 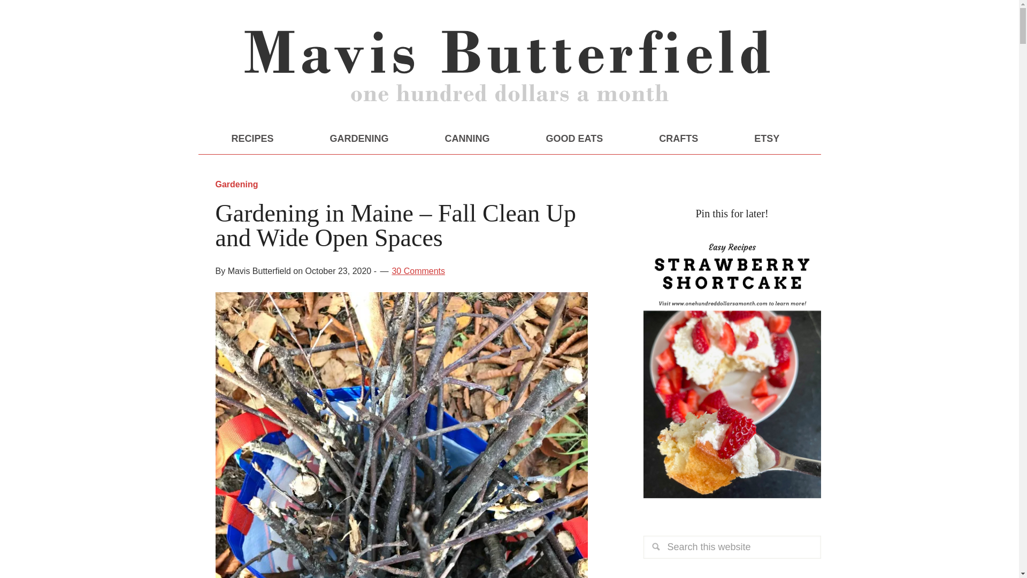 What do you see at coordinates (359, 139) in the screenshot?
I see `GARDENING` at bounding box center [359, 139].